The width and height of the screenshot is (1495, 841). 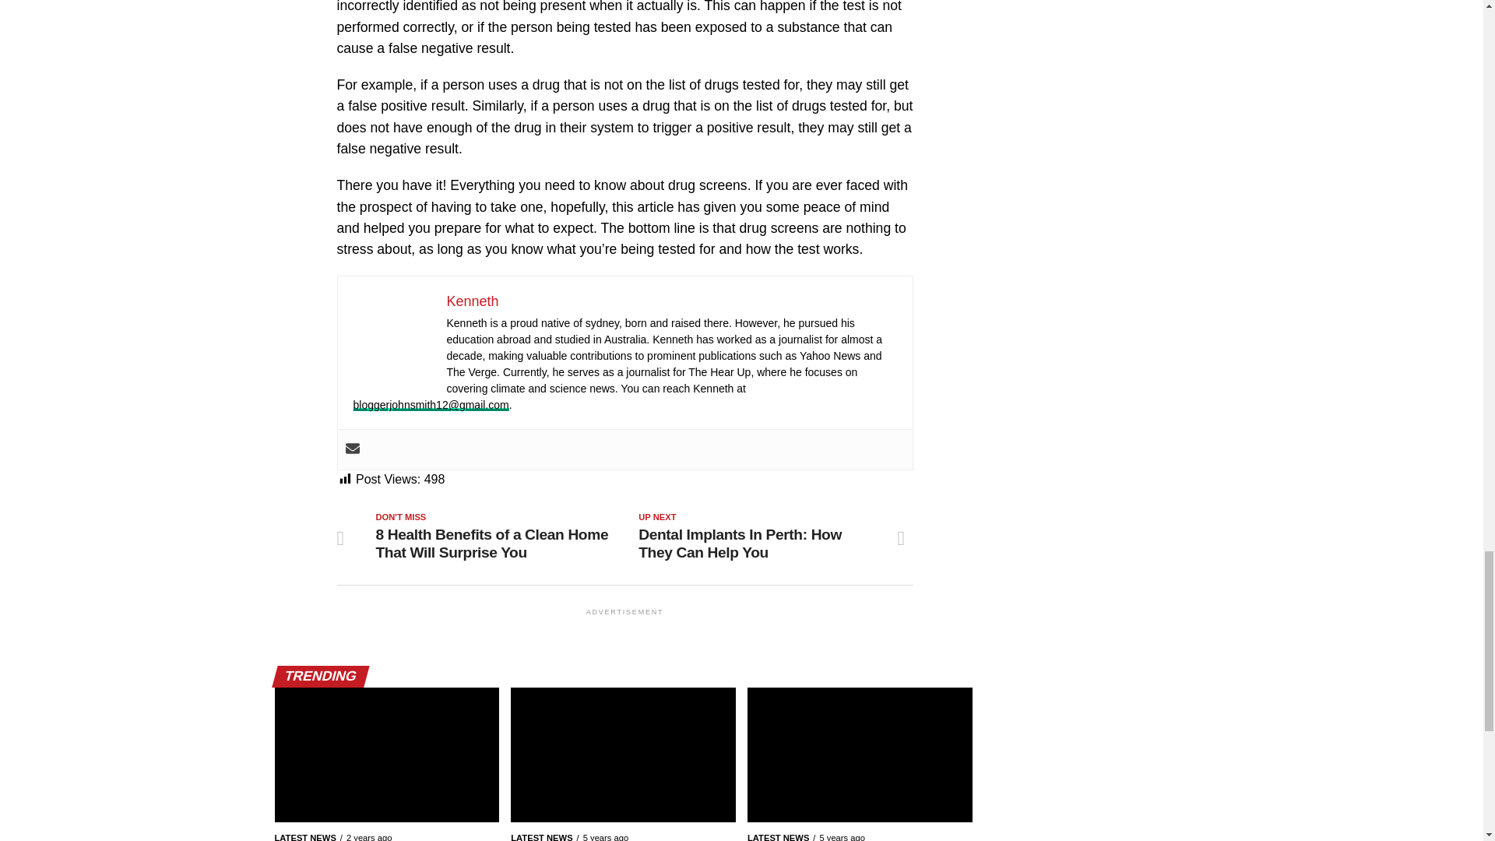 I want to click on Kenneth, so click(x=473, y=301).